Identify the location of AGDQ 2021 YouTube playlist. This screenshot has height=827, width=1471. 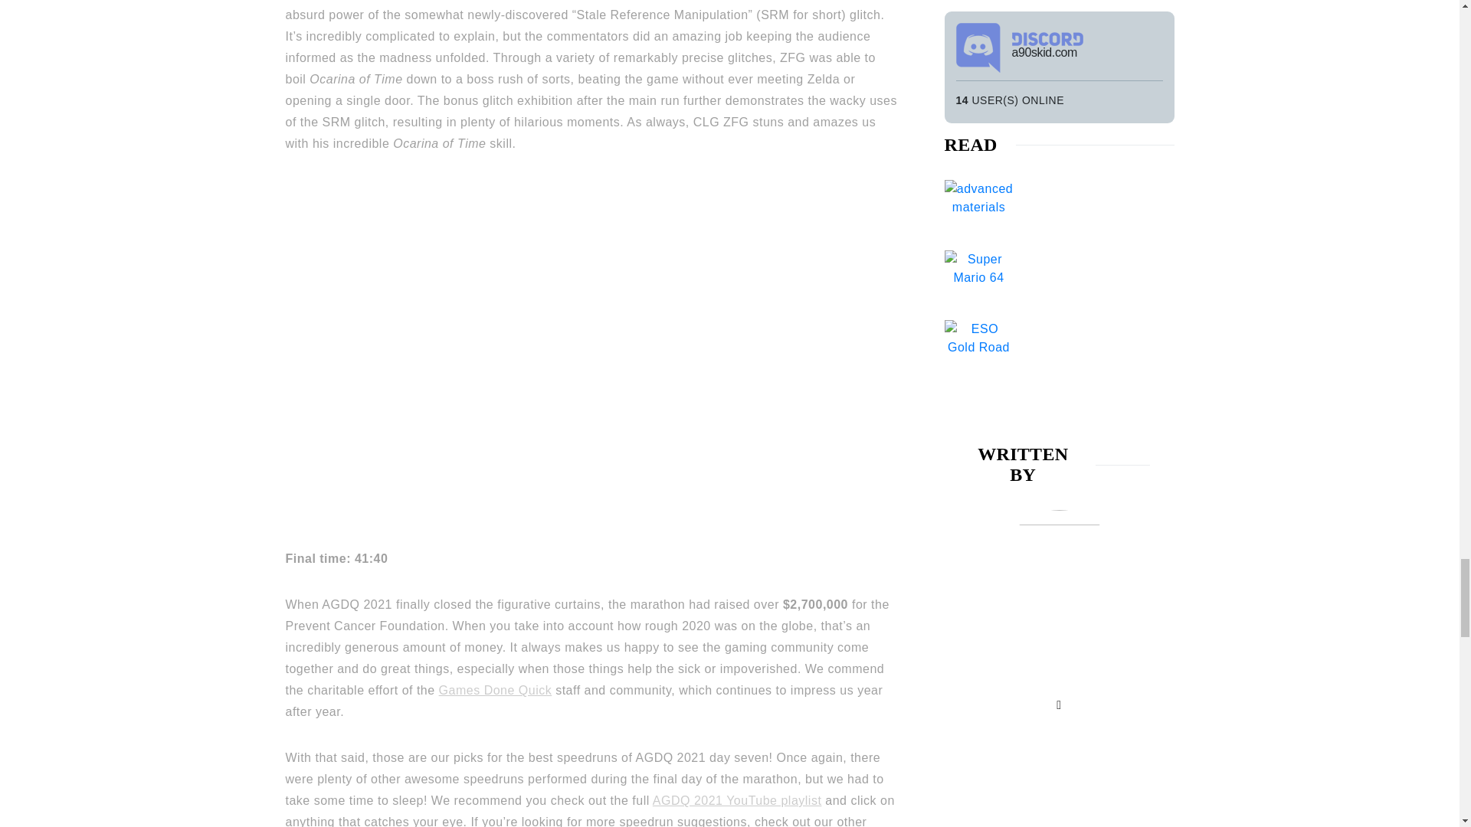
(737, 800).